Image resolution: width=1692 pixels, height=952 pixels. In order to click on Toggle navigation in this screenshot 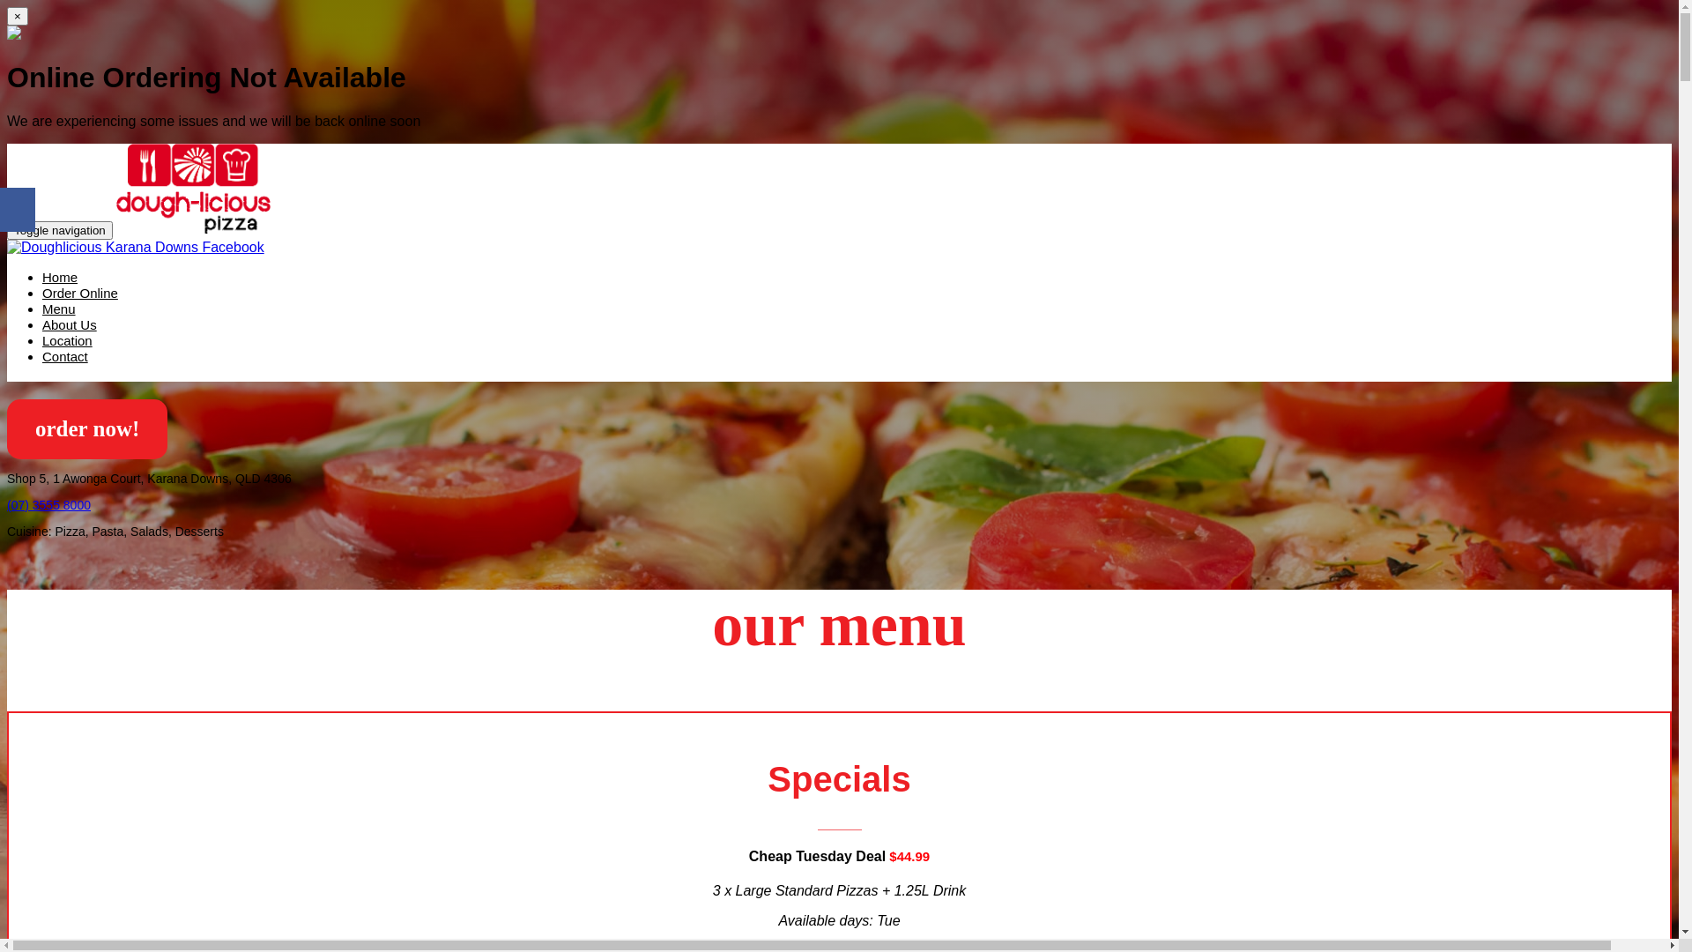, I will do `click(60, 231)`.